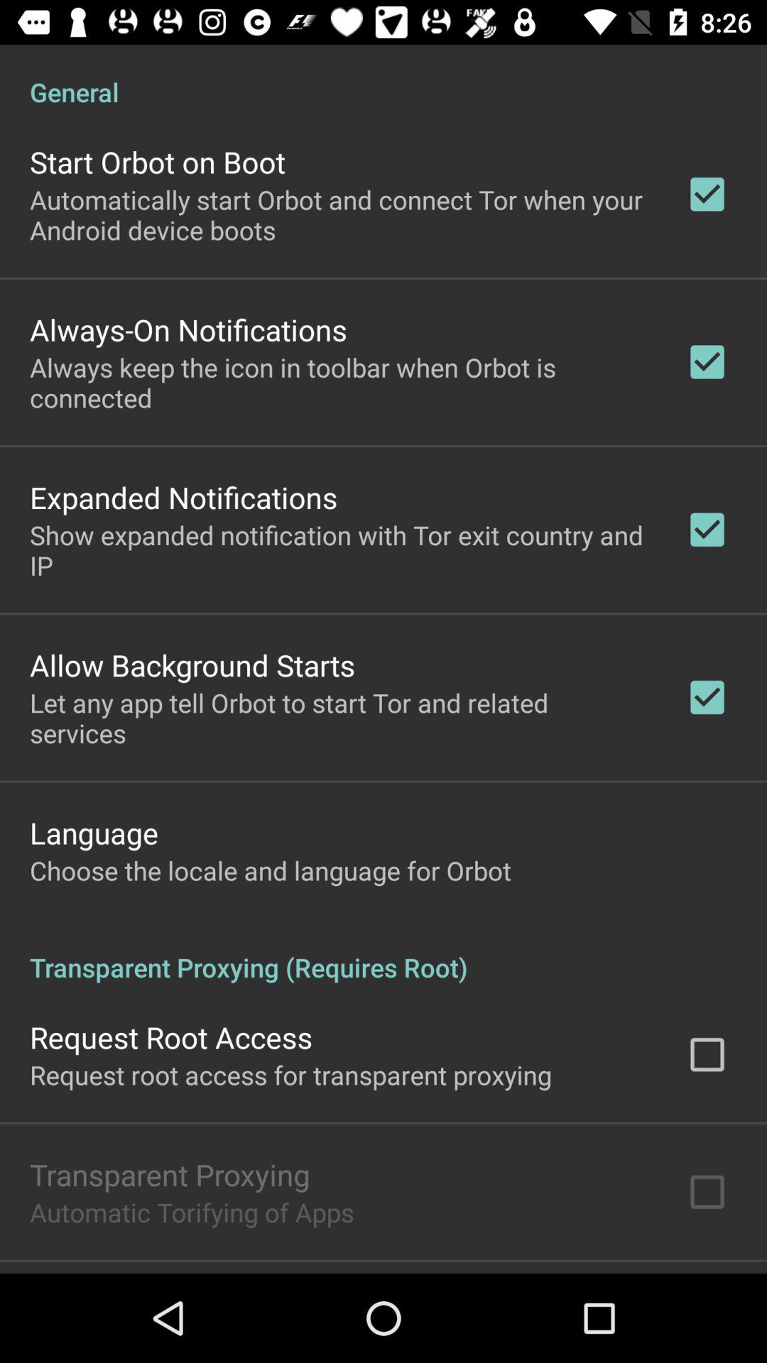 This screenshot has height=1363, width=767. I want to click on open the always keep the, so click(339, 382).